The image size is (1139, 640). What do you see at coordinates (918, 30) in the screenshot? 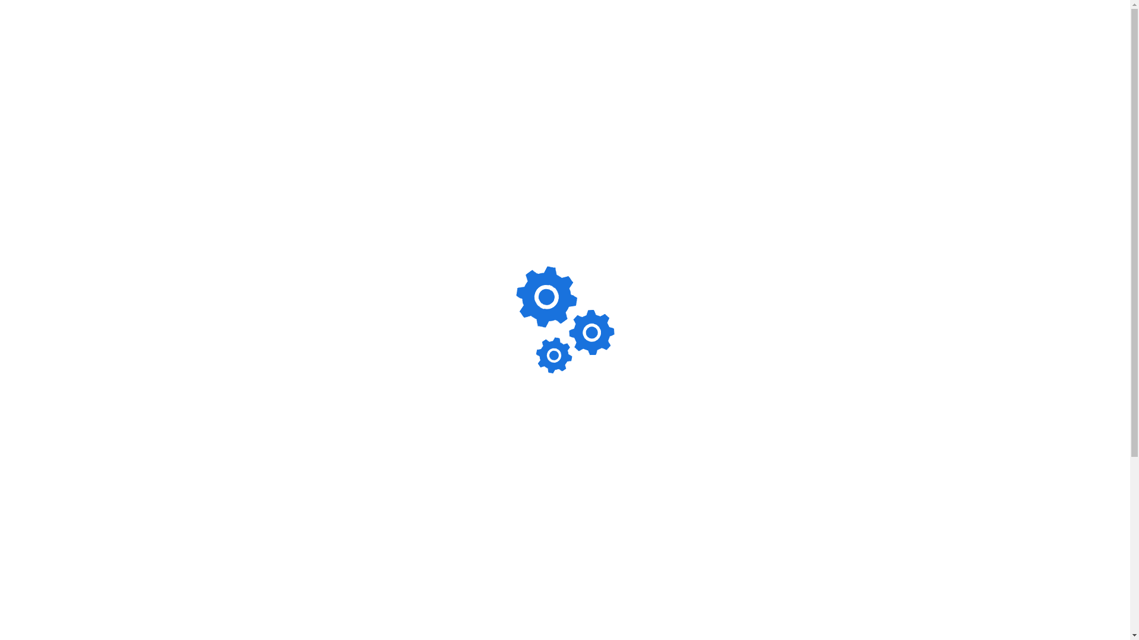
I see `NOUS JOINDRE` at bounding box center [918, 30].